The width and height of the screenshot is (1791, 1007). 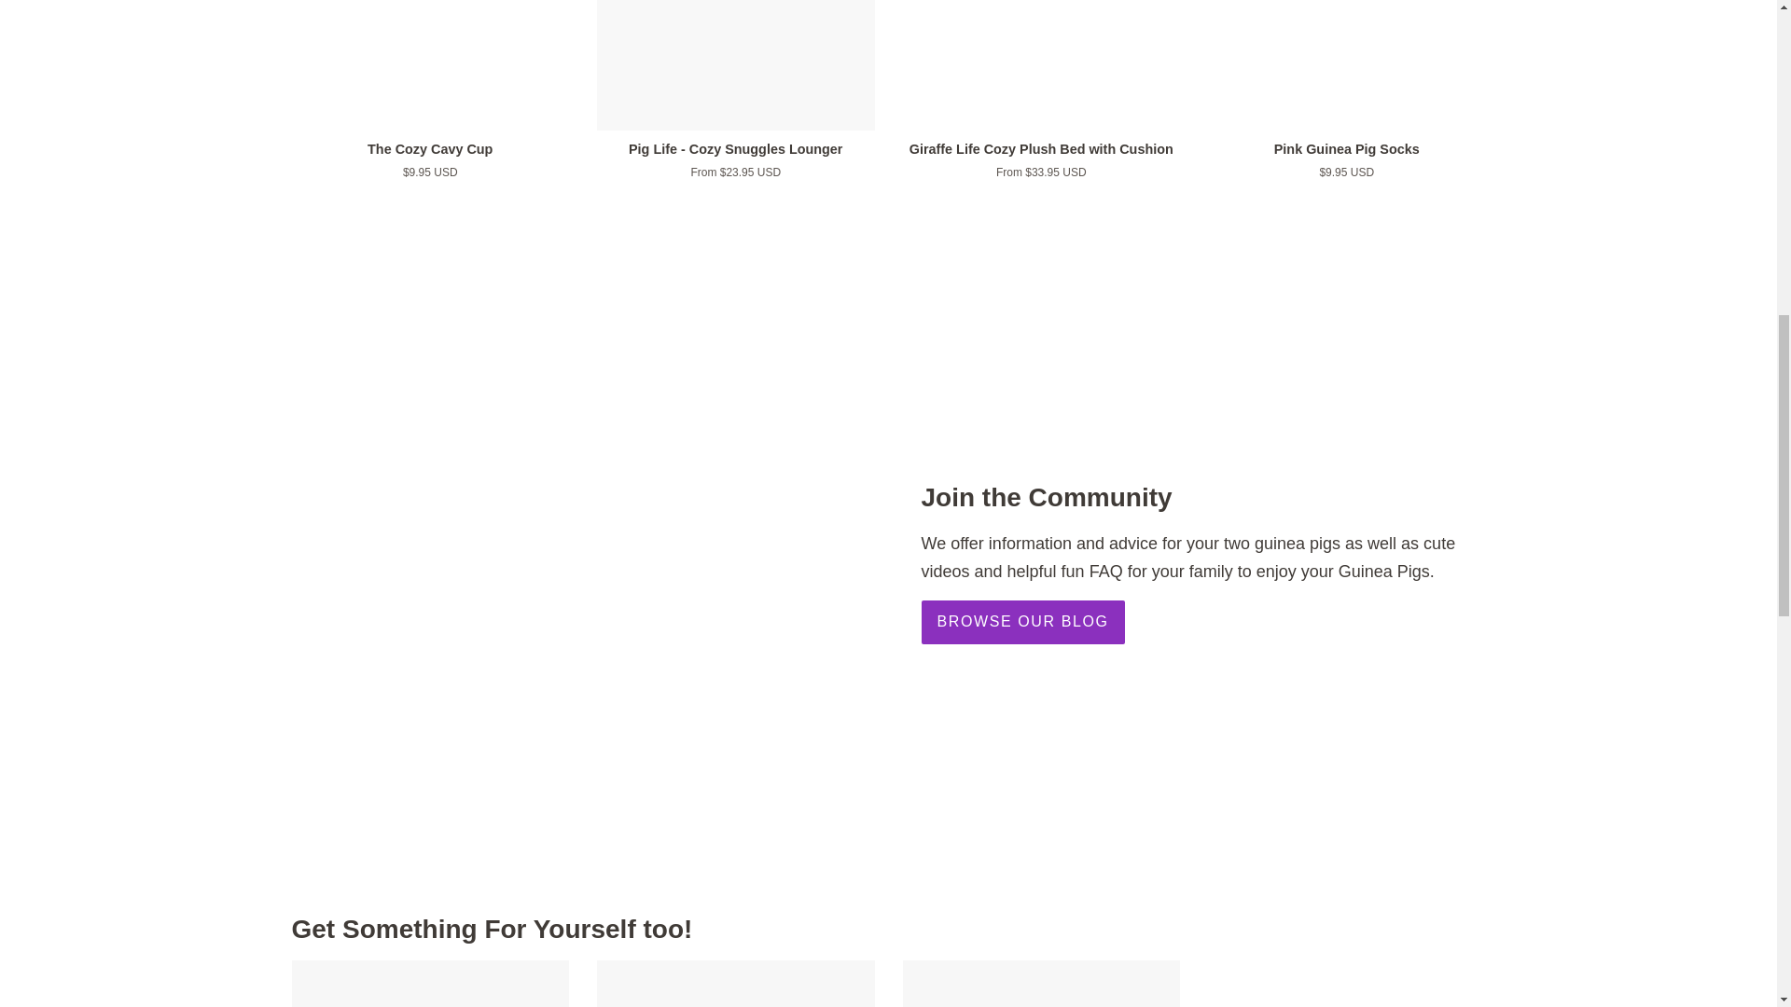 I want to click on BROWSE OUR BLOG, so click(x=1022, y=622).